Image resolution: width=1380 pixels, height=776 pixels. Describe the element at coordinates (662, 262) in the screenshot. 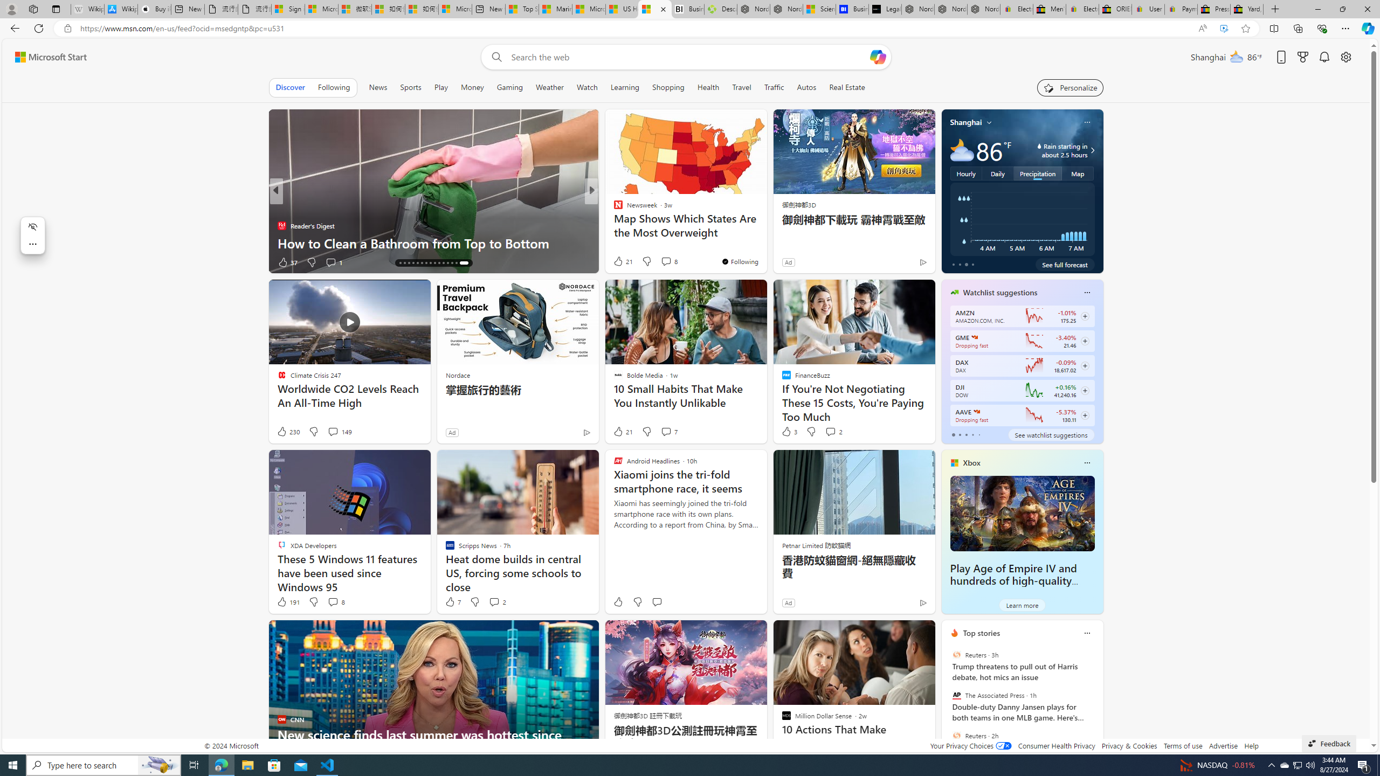

I see `View comments 3 Comment` at that location.